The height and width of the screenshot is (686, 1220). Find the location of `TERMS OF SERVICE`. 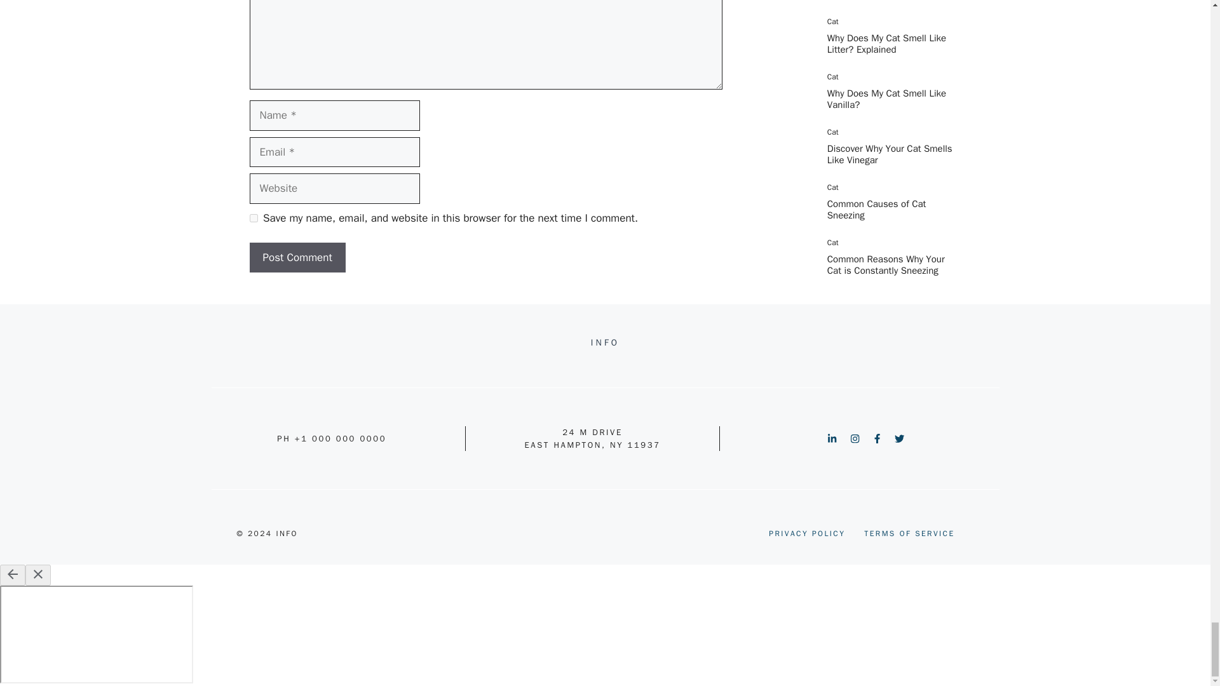

TERMS OF SERVICE is located at coordinates (909, 533).